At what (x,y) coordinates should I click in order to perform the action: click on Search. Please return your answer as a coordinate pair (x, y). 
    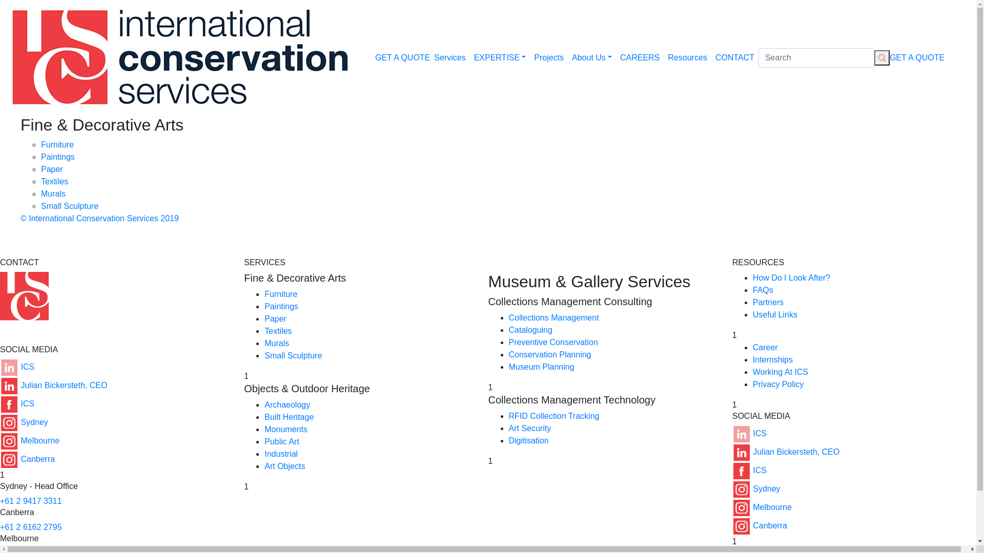
    Looking at the image, I should click on (816, 58).